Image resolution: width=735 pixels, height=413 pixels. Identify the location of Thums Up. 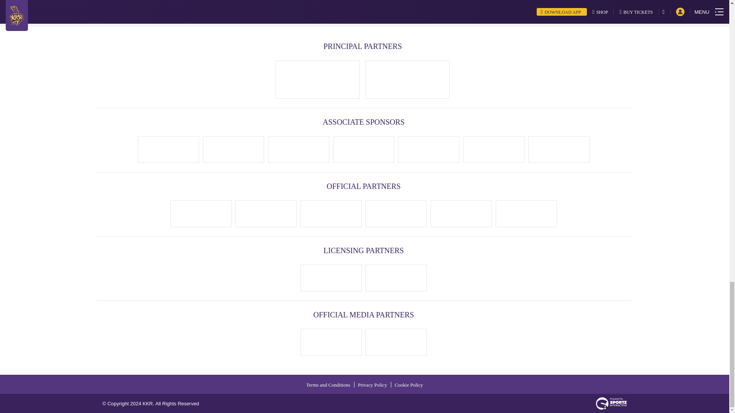
(201, 213).